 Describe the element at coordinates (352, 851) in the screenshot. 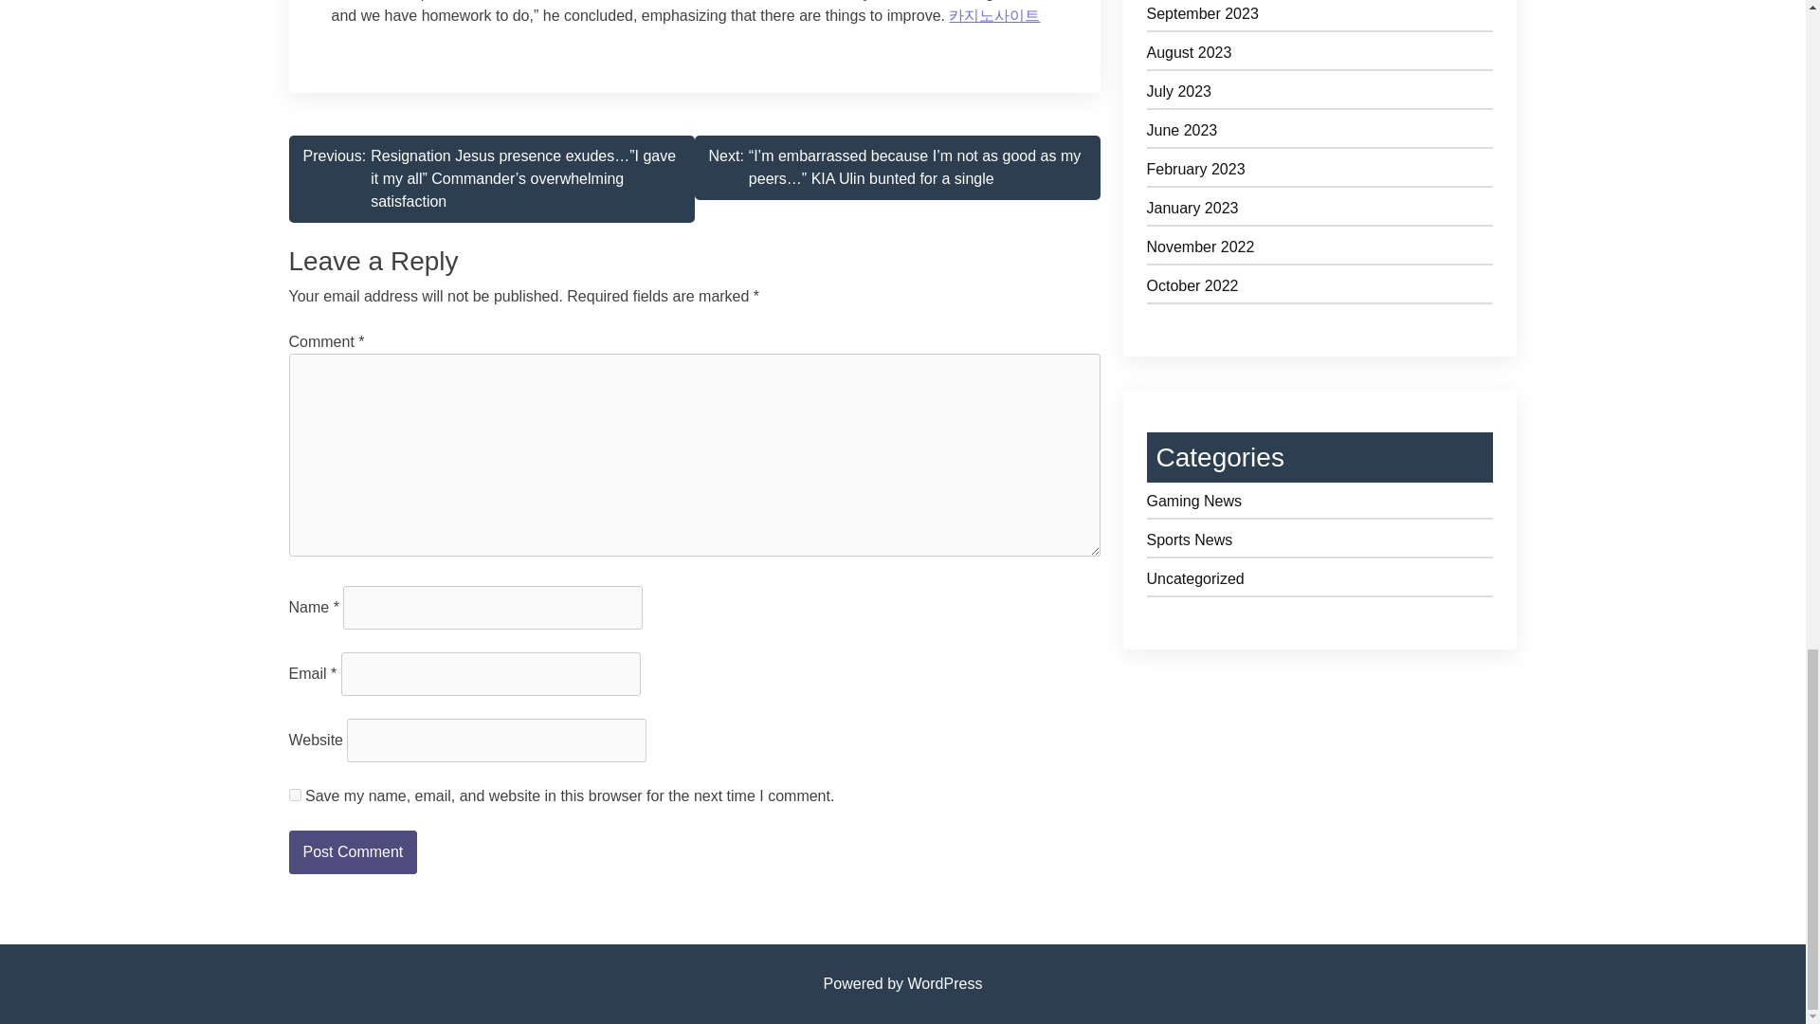

I see `Post Comment` at that location.